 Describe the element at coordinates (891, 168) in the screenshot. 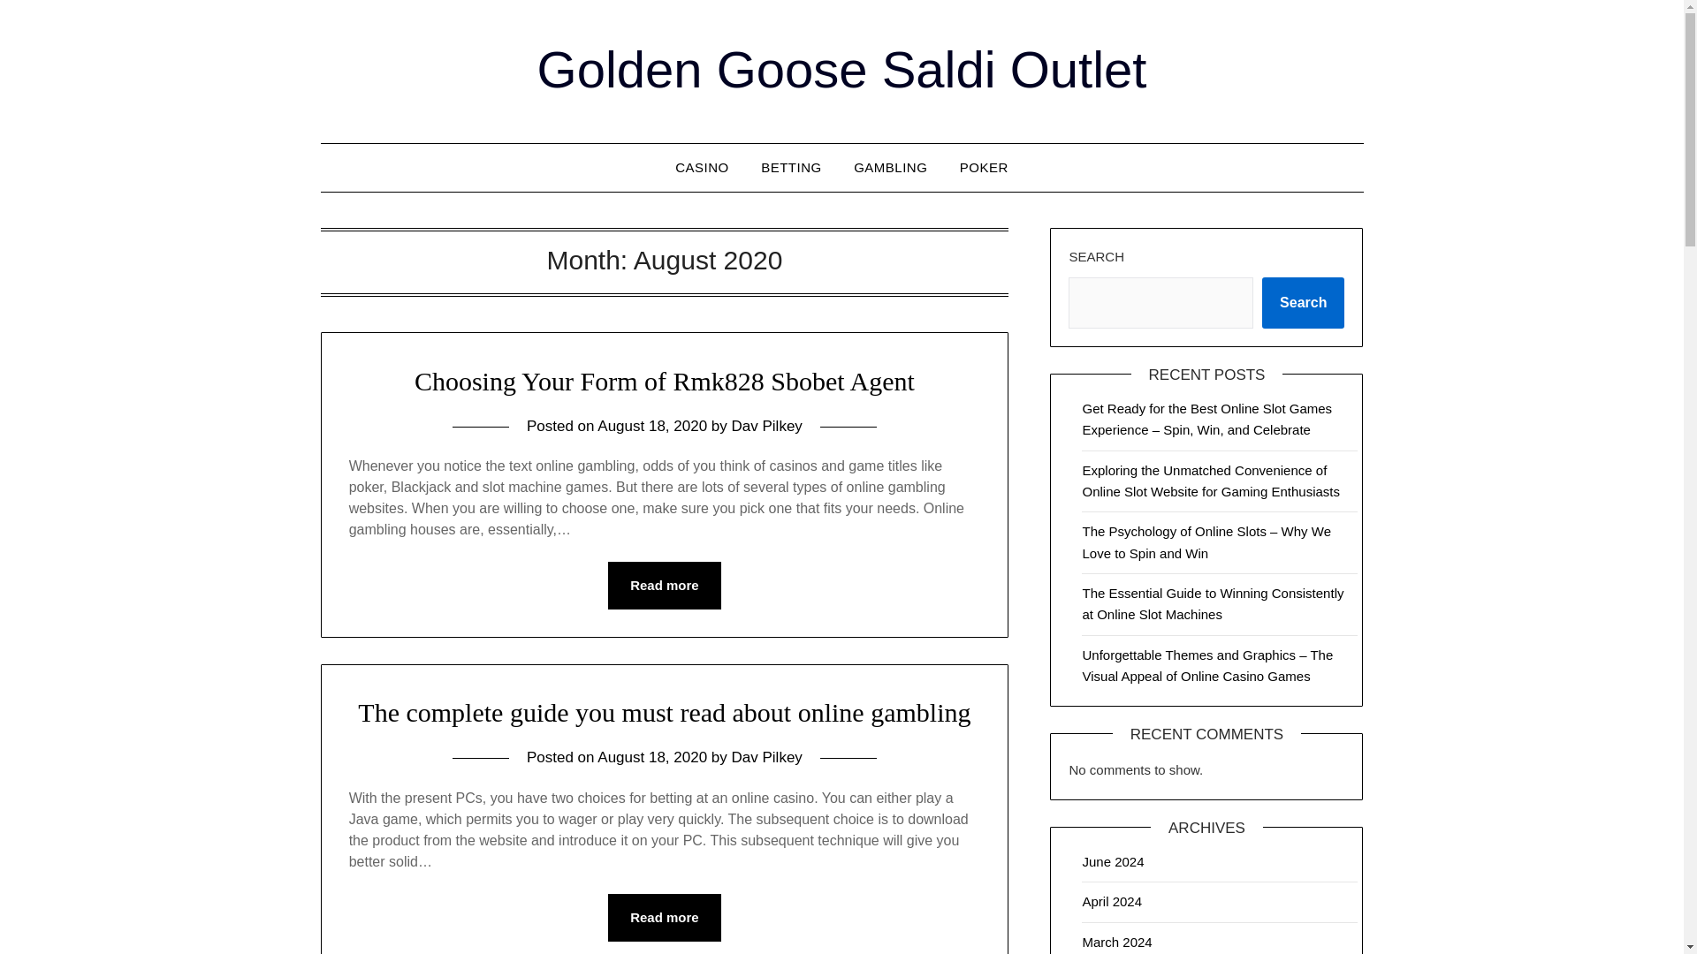

I see `GAMBLING` at that location.